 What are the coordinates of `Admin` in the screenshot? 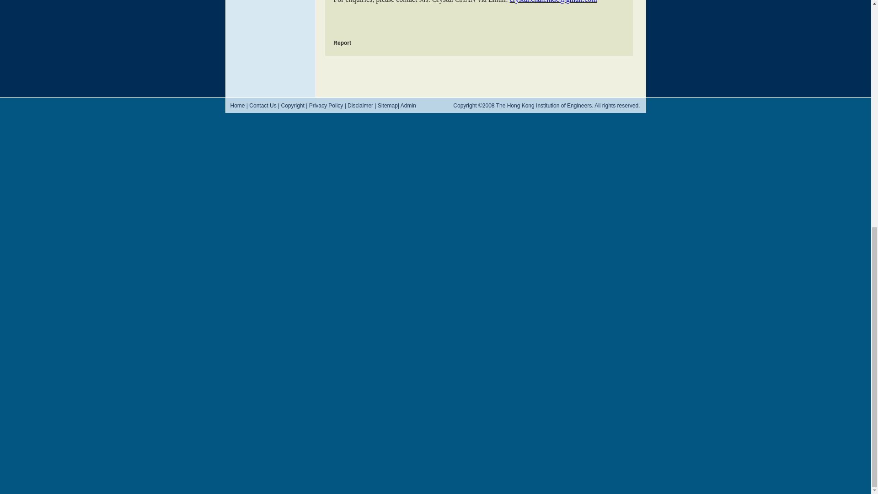 It's located at (408, 105).